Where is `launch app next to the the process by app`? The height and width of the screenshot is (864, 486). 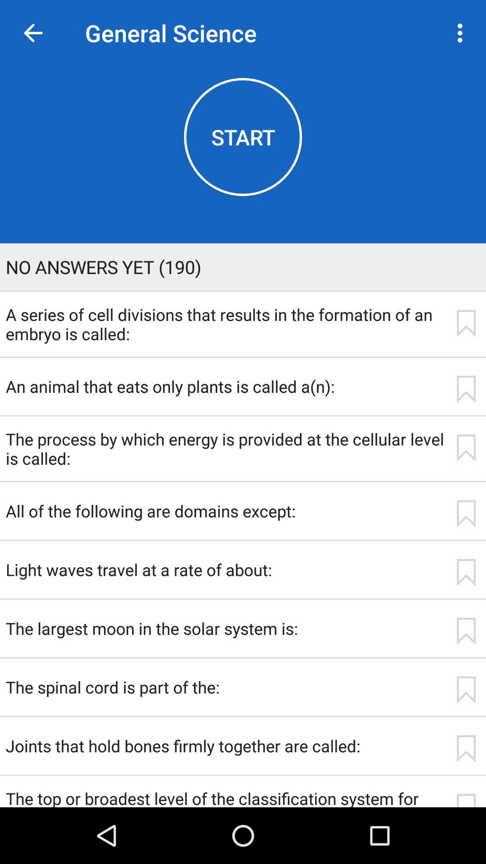
launch app next to the the process by app is located at coordinates (466, 448).